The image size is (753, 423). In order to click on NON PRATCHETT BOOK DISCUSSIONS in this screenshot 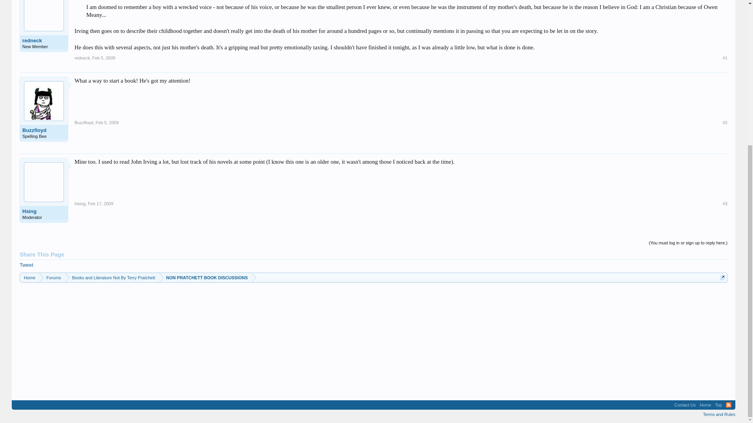, I will do `click(205, 278)`.